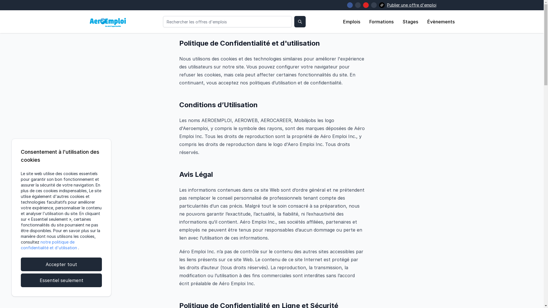  What do you see at coordinates (61, 280) in the screenshot?
I see `Essentiel seulement` at bounding box center [61, 280].